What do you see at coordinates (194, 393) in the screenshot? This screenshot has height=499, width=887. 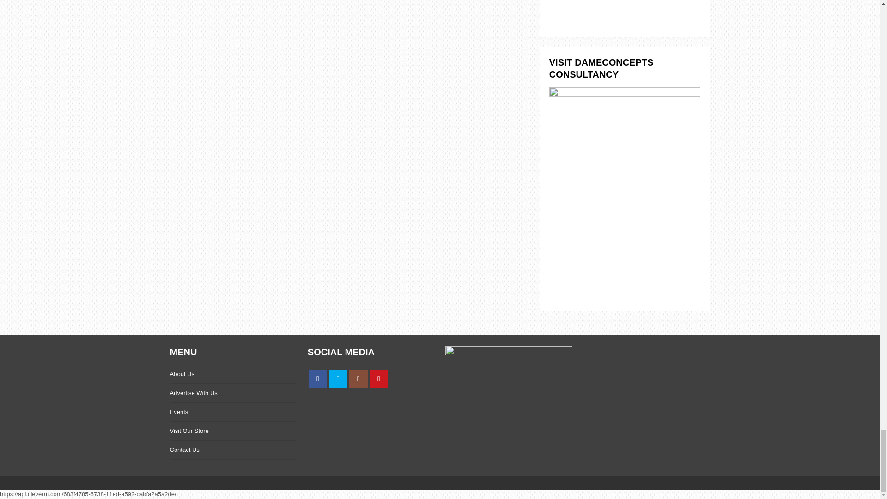 I see `Advertise With Us` at bounding box center [194, 393].